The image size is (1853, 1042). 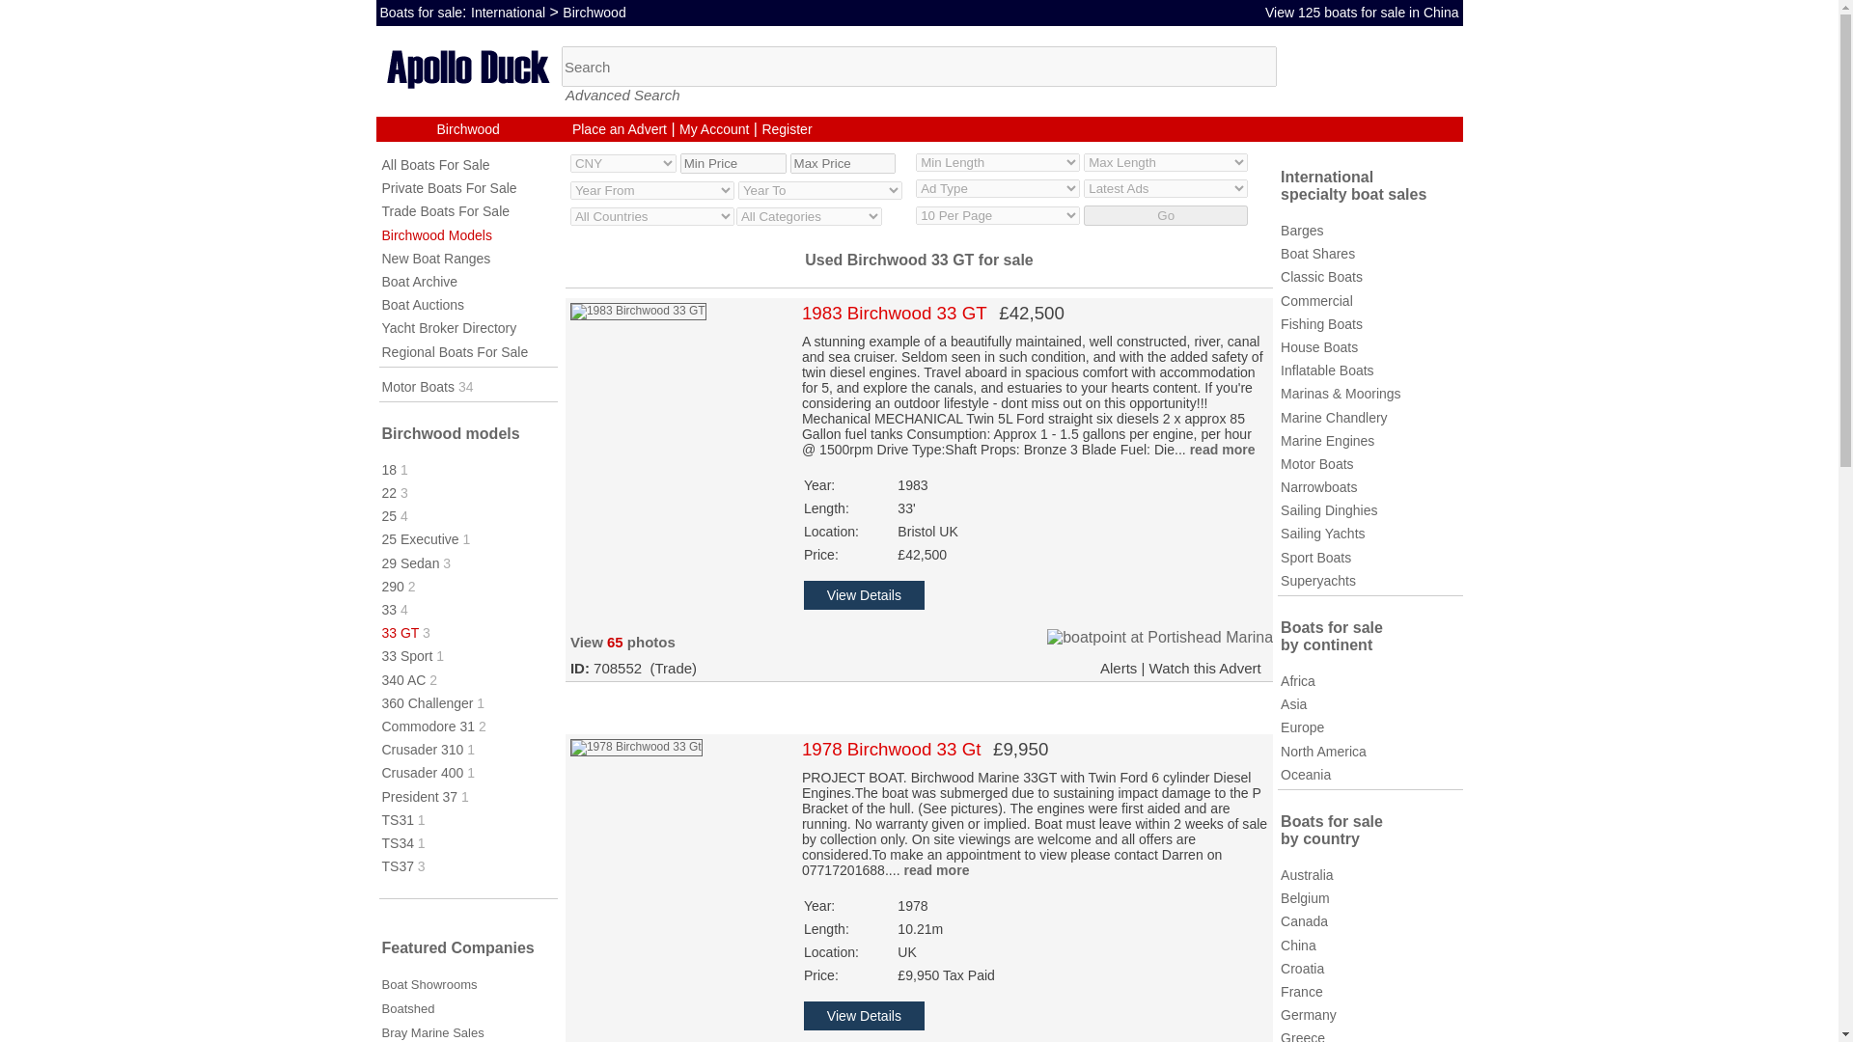 I want to click on Crusader 310, so click(x=423, y=749).